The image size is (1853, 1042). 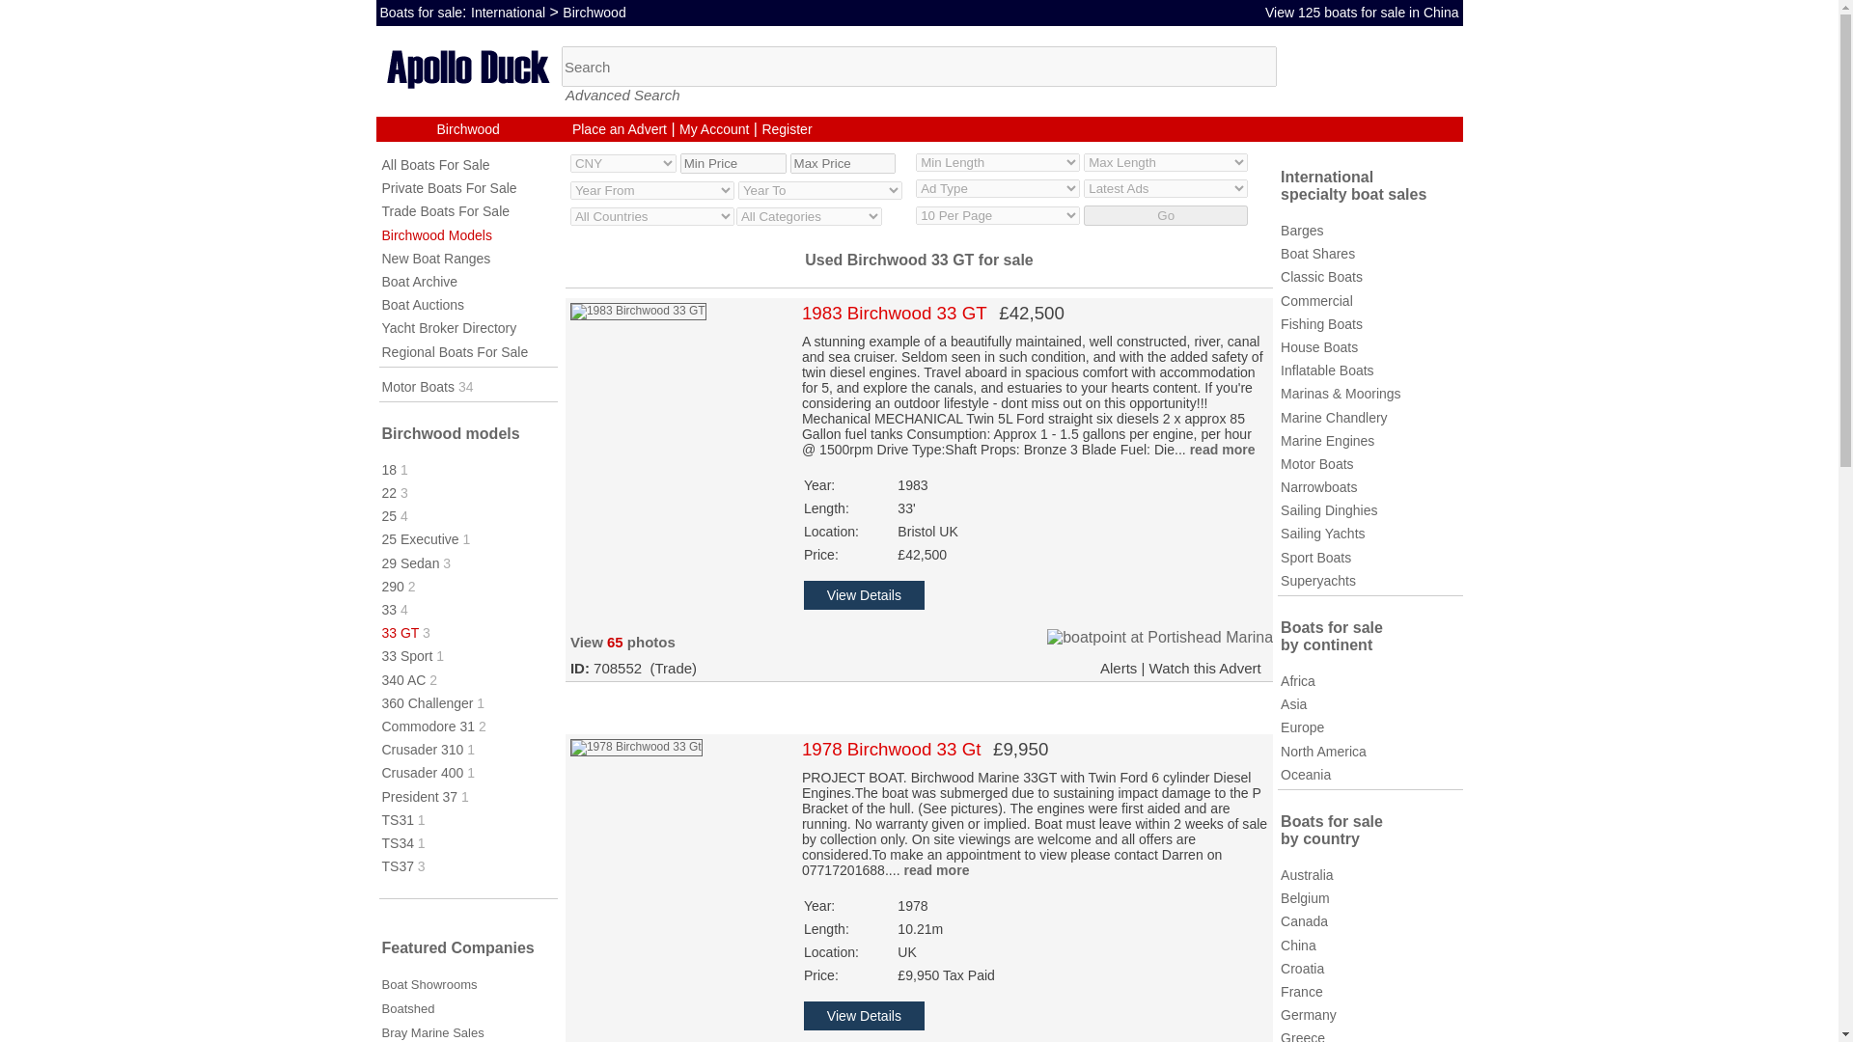 I want to click on Crusader 310, so click(x=423, y=749).